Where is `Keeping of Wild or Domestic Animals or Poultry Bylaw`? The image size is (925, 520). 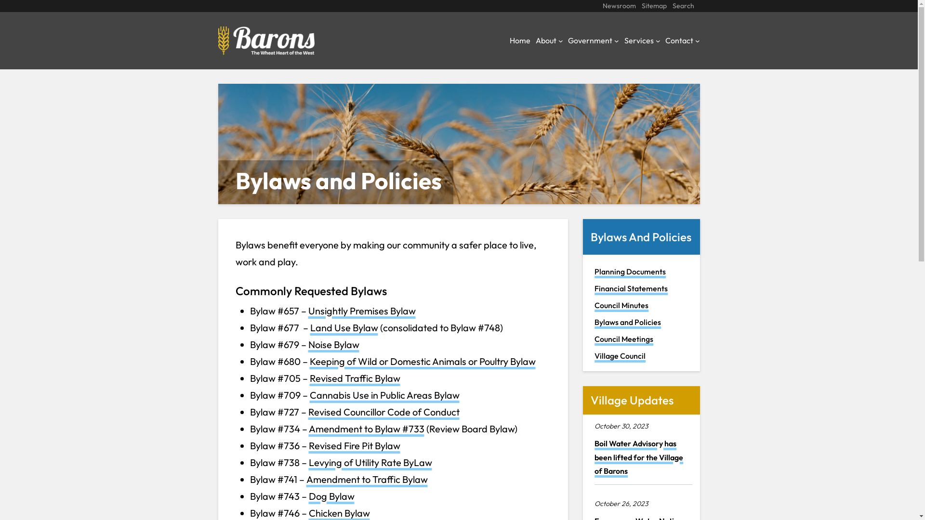
Keeping of Wild or Domestic Animals or Poultry Bylaw is located at coordinates (422, 361).